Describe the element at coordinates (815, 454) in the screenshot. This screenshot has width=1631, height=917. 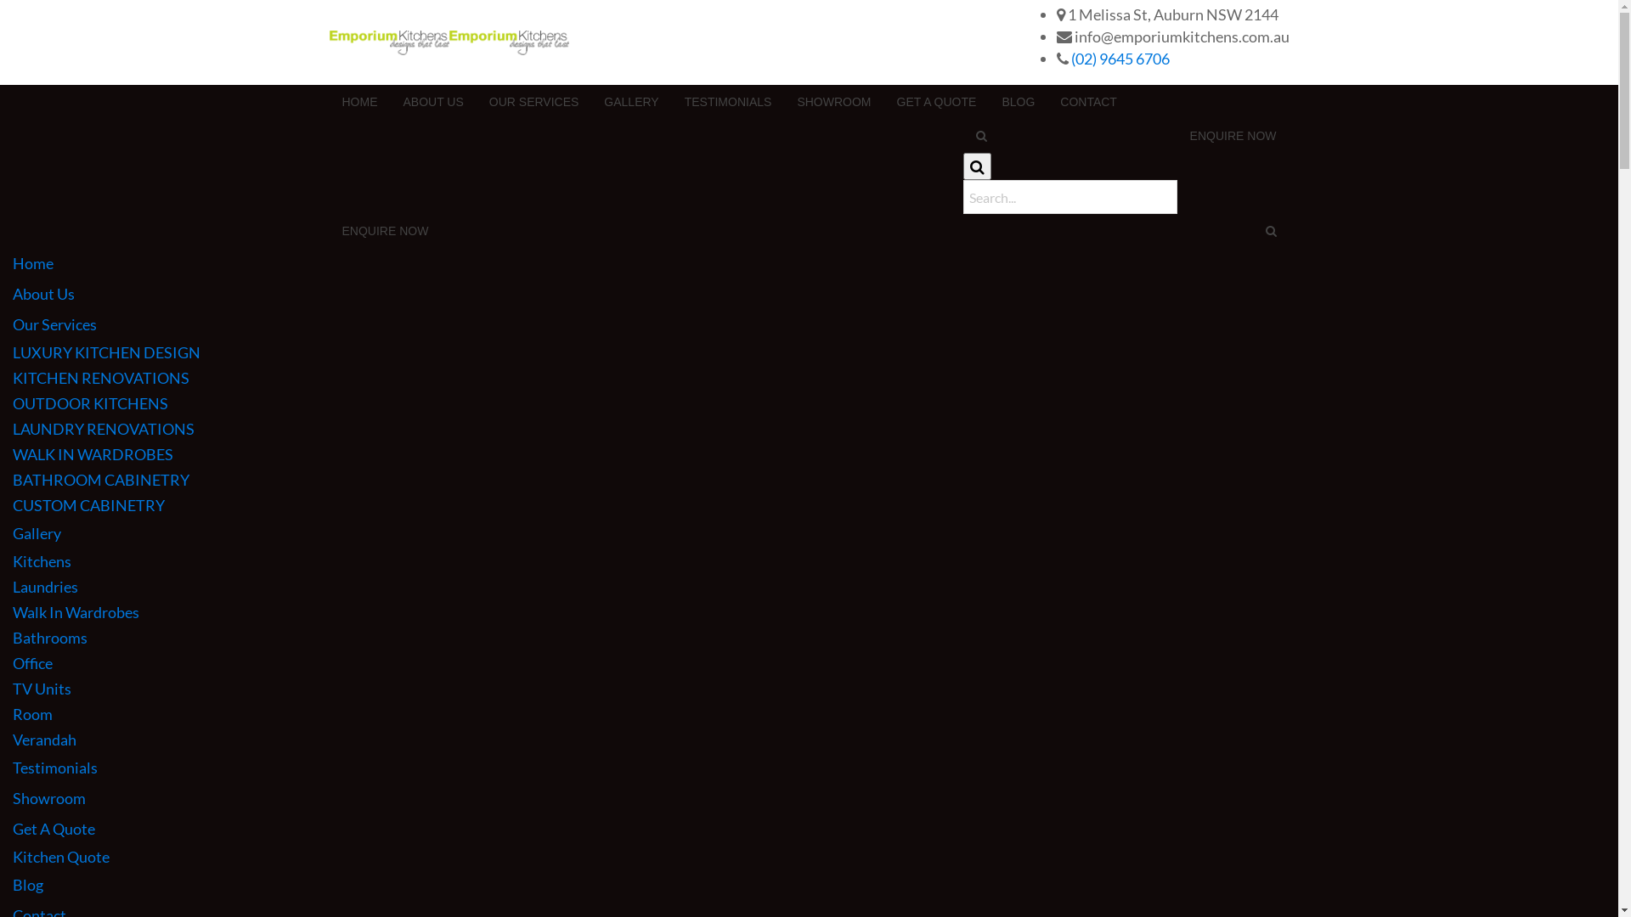
I see `WALK IN WARDROBES` at that location.